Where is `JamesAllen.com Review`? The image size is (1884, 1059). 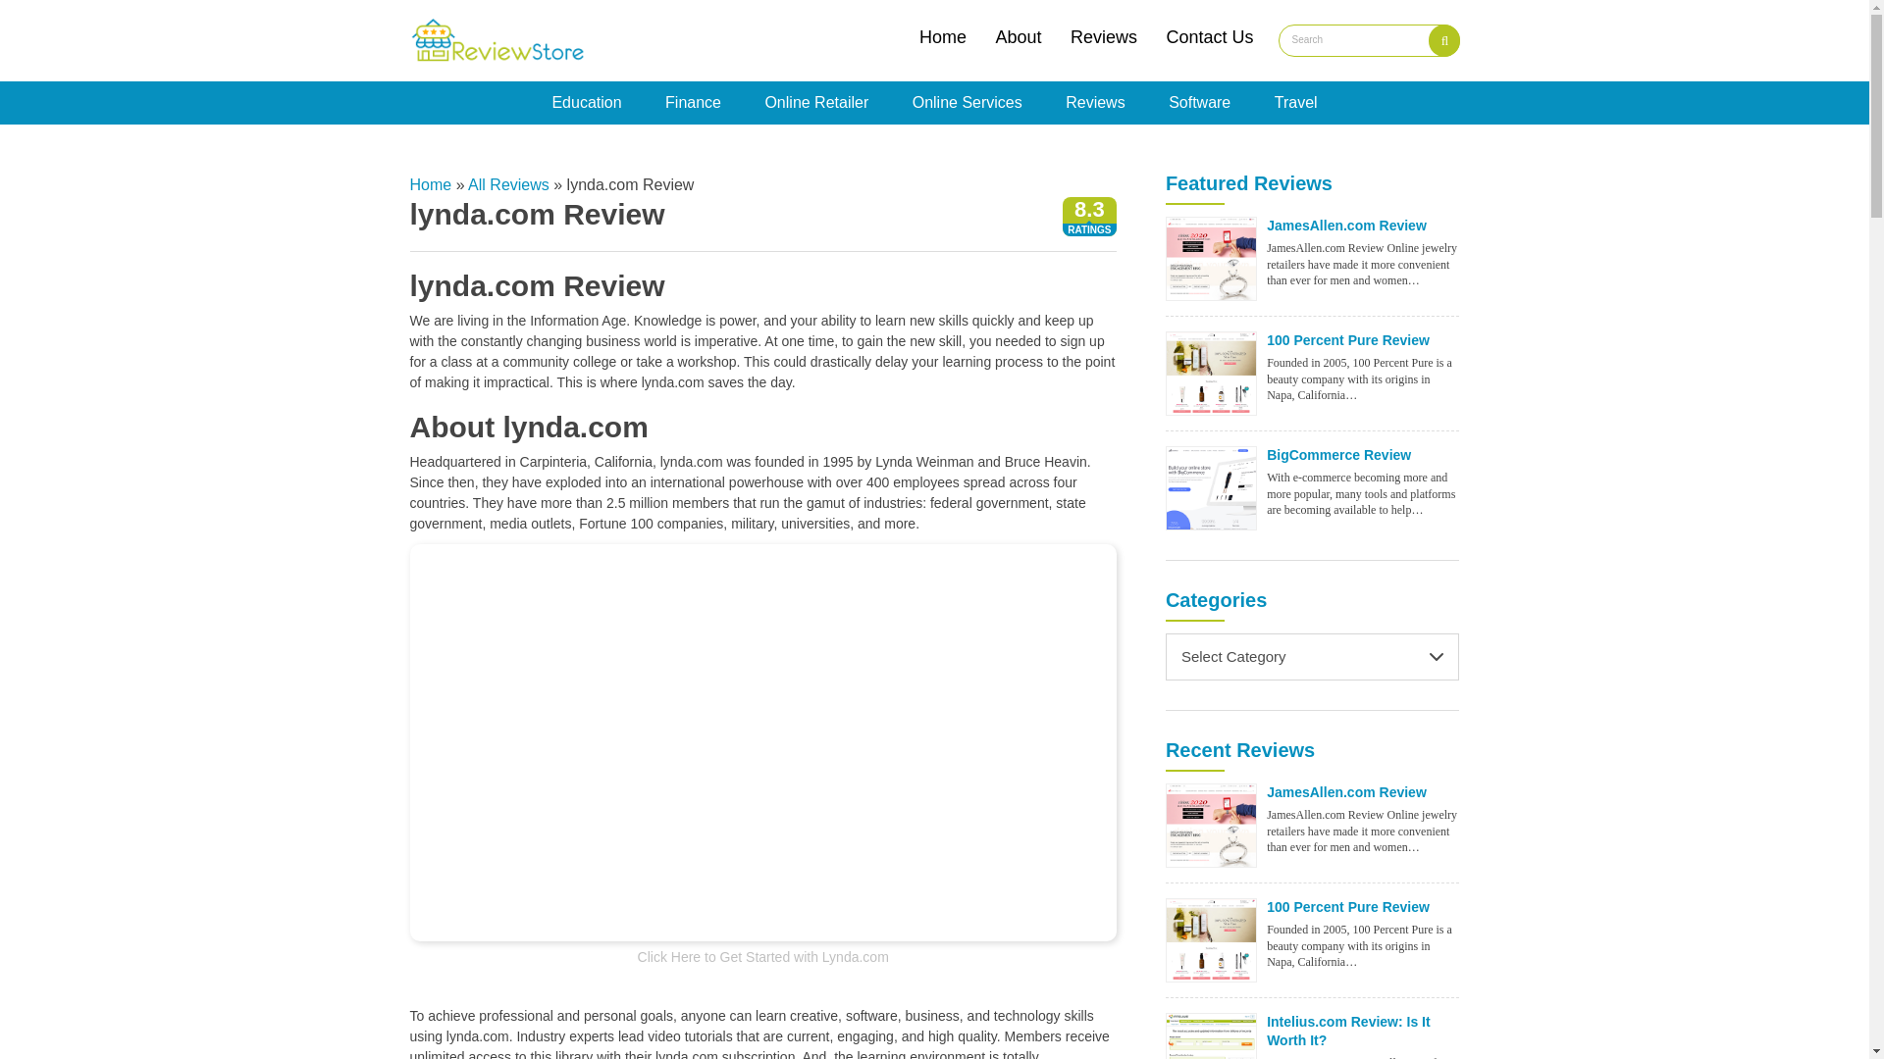
JamesAllen.com Review is located at coordinates (1211, 257).